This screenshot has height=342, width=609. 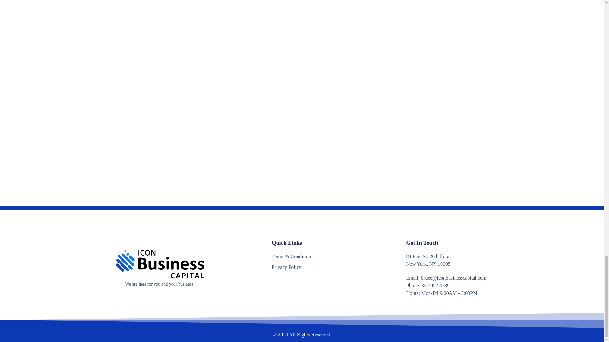 What do you see at coordinates (457, 285) in the screenshot?
I see `Phone: 347.952.4739` at bounding box center [457, 285].